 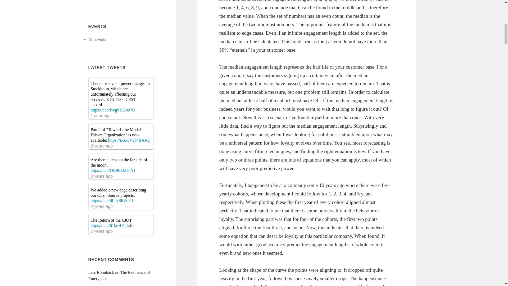 What do you see at coordinates (102, 231) in the screenshot?
I see `2 years ago` at bounding box center [102, 231].